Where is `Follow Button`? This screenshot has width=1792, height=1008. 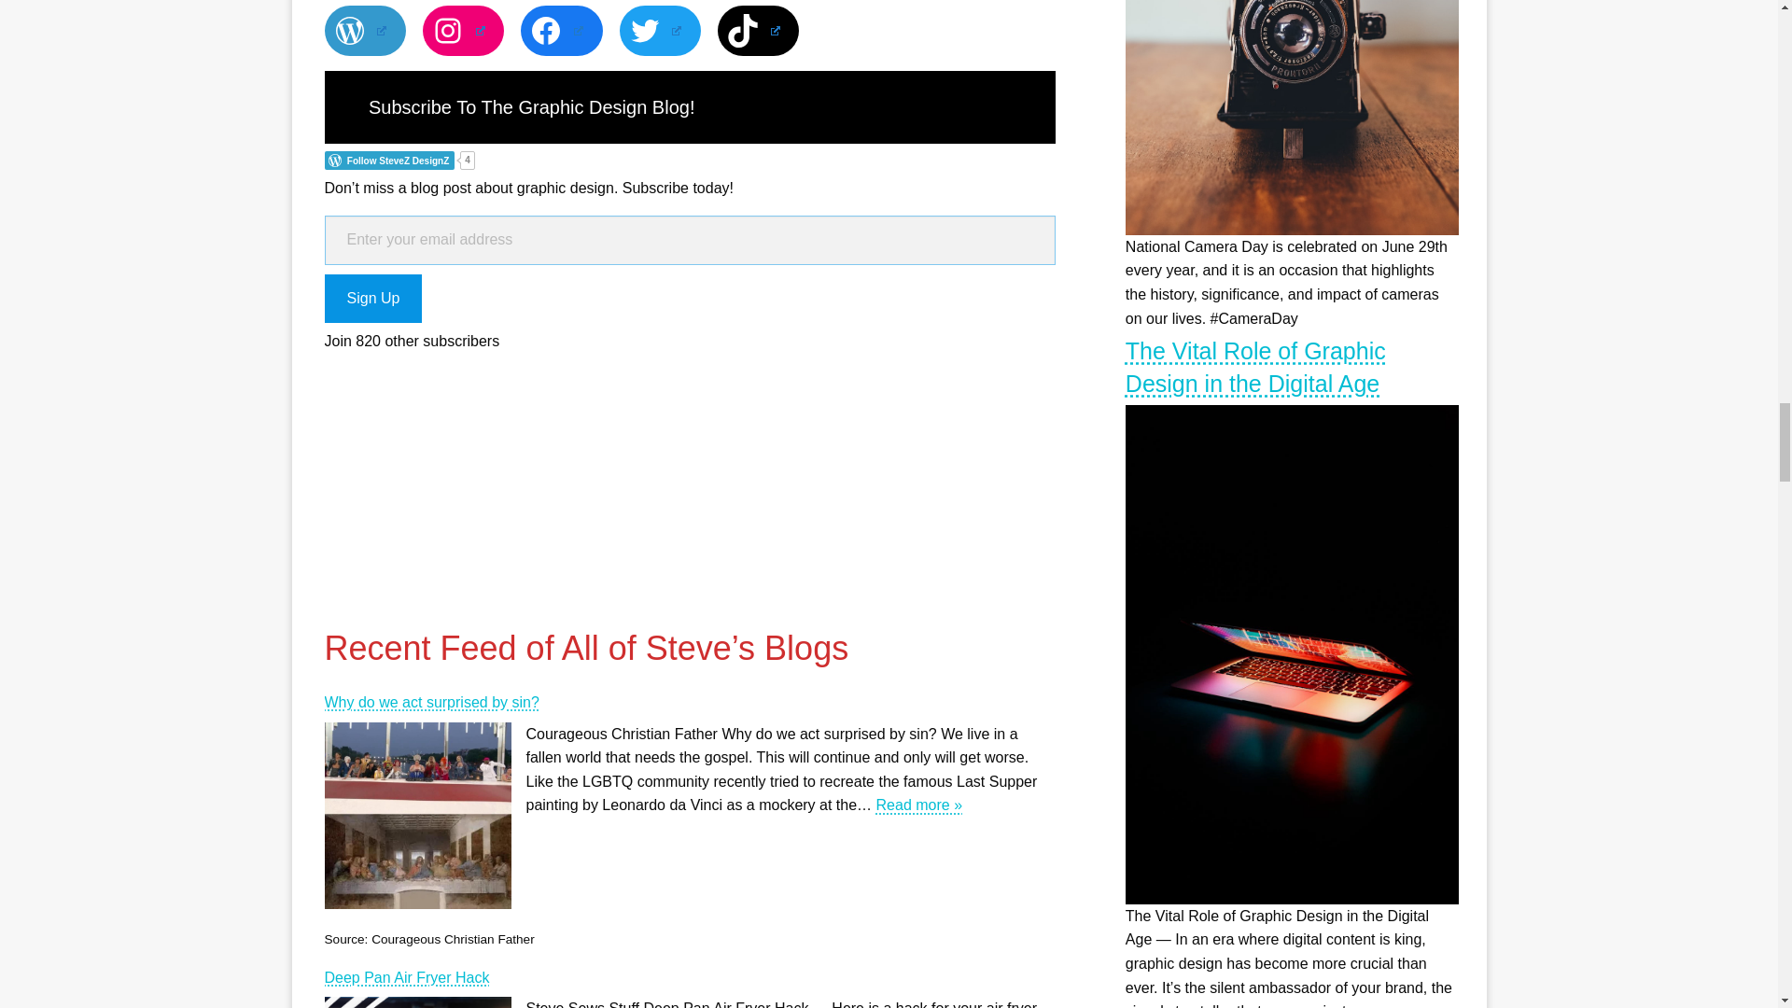
Follow Button is located at coordinates (689, 161).